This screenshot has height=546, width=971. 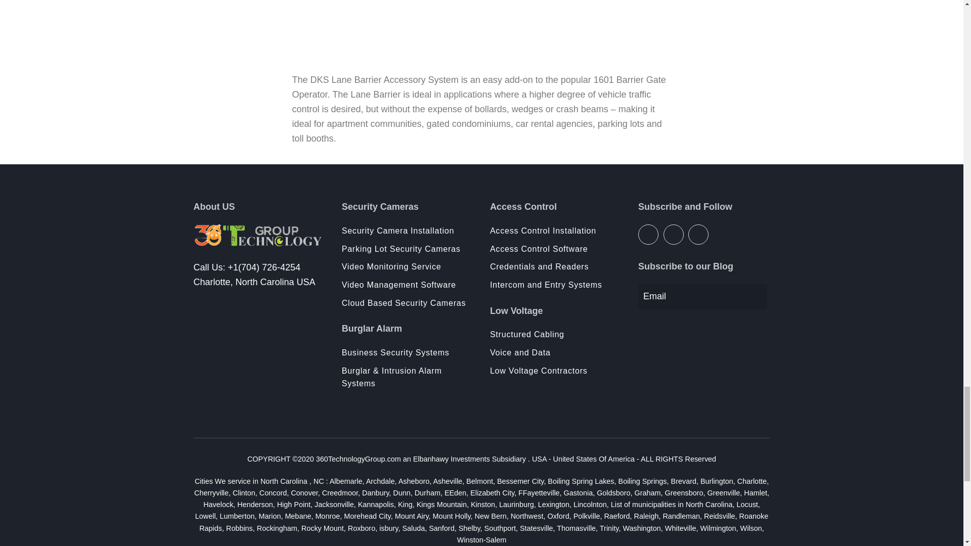 What do you see at coordinates (648, 234) in the screenshot?
I see `facebook` at bounding box center [648, 234].